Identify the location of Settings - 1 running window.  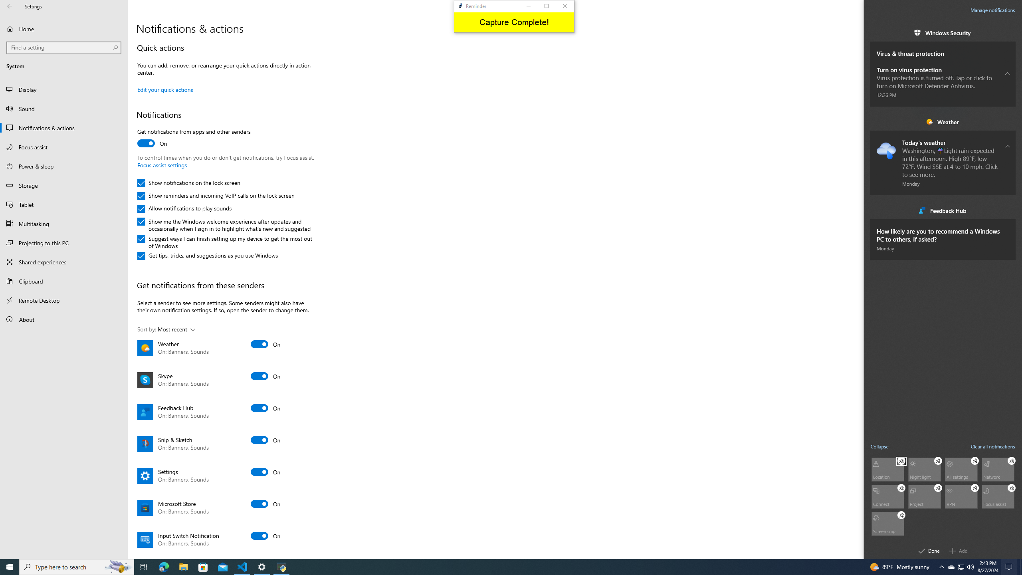
(262, 567).